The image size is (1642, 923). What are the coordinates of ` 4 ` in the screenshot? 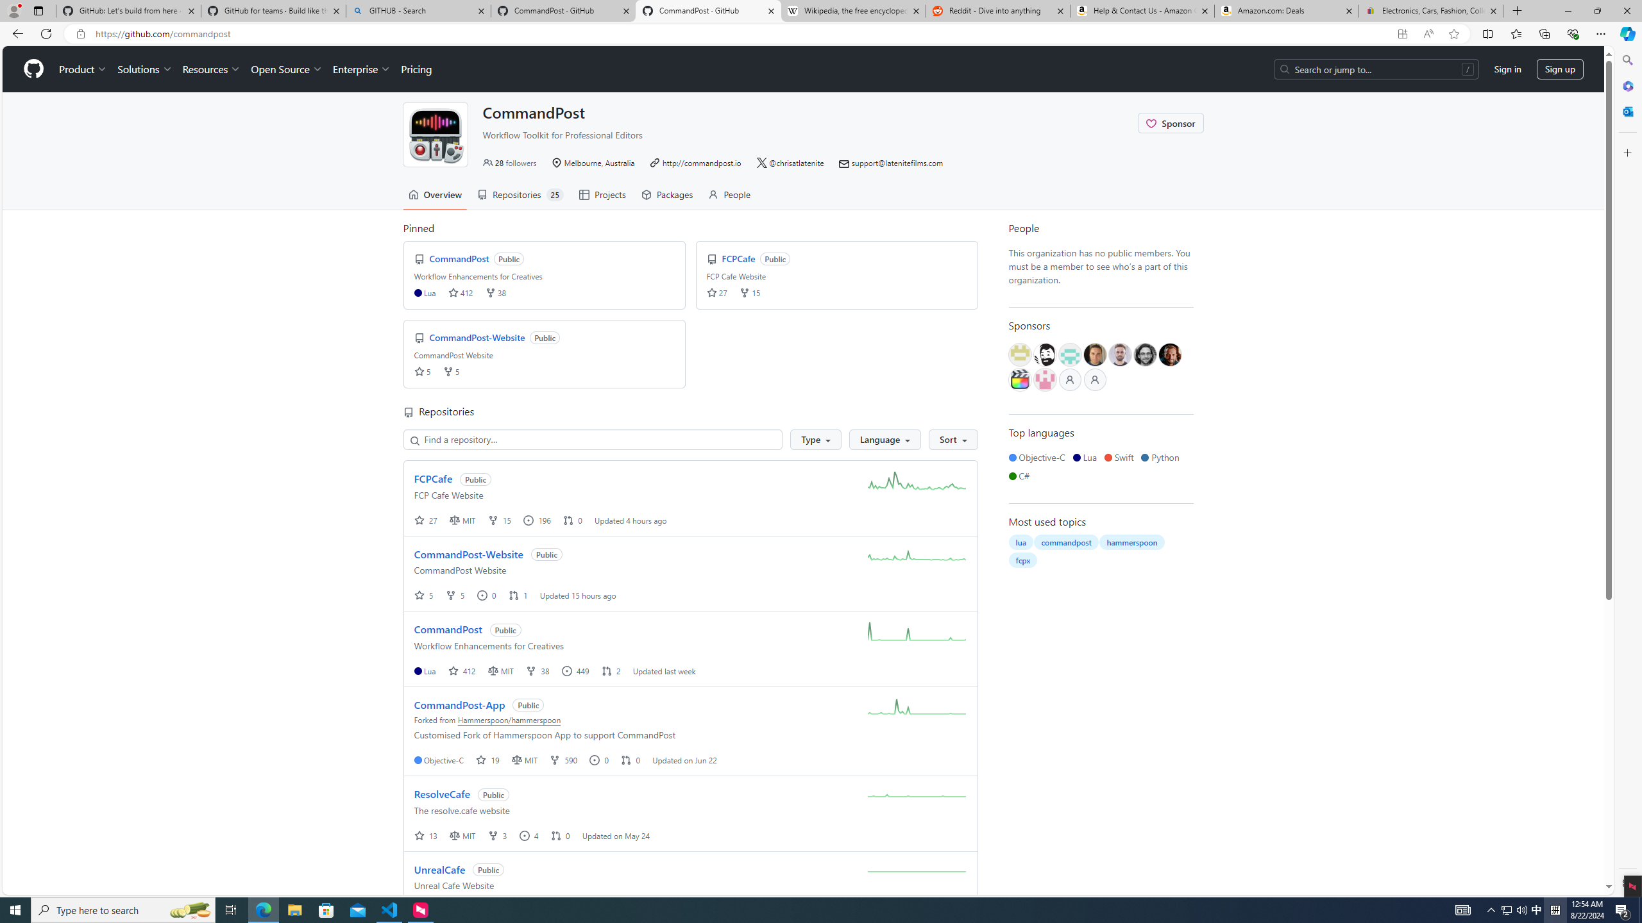 It's located at (529, 835).